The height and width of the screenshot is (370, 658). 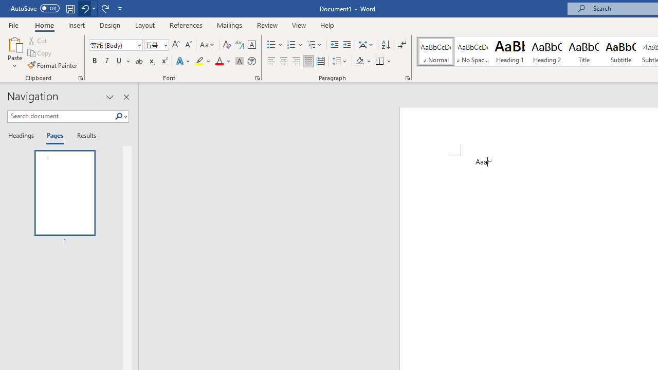 I want to click on Increase Indent, so click(x=347, y=45).